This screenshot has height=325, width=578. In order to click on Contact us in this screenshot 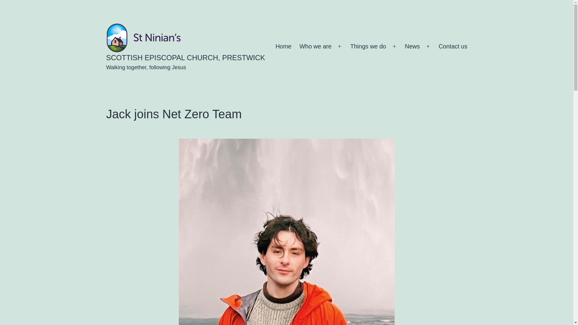, I will do `click(453, 46)`.